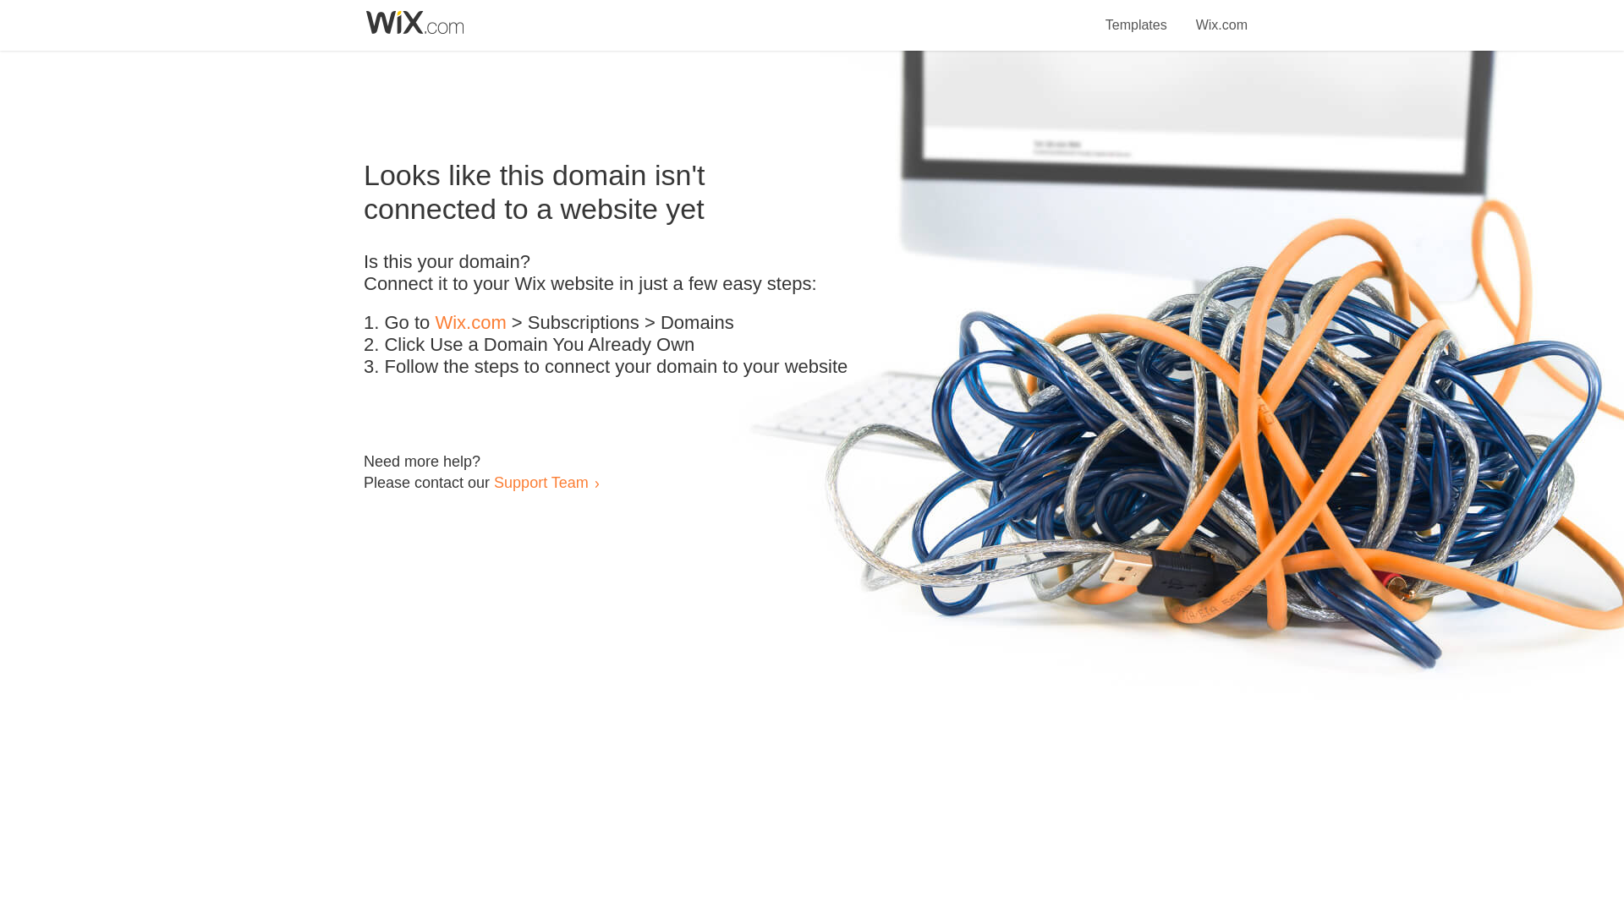 The height and width of the screenshot is (913, 1624). Describe the element at coordinates (540, 482) in the screenshot. I see `Support Team` at that location.